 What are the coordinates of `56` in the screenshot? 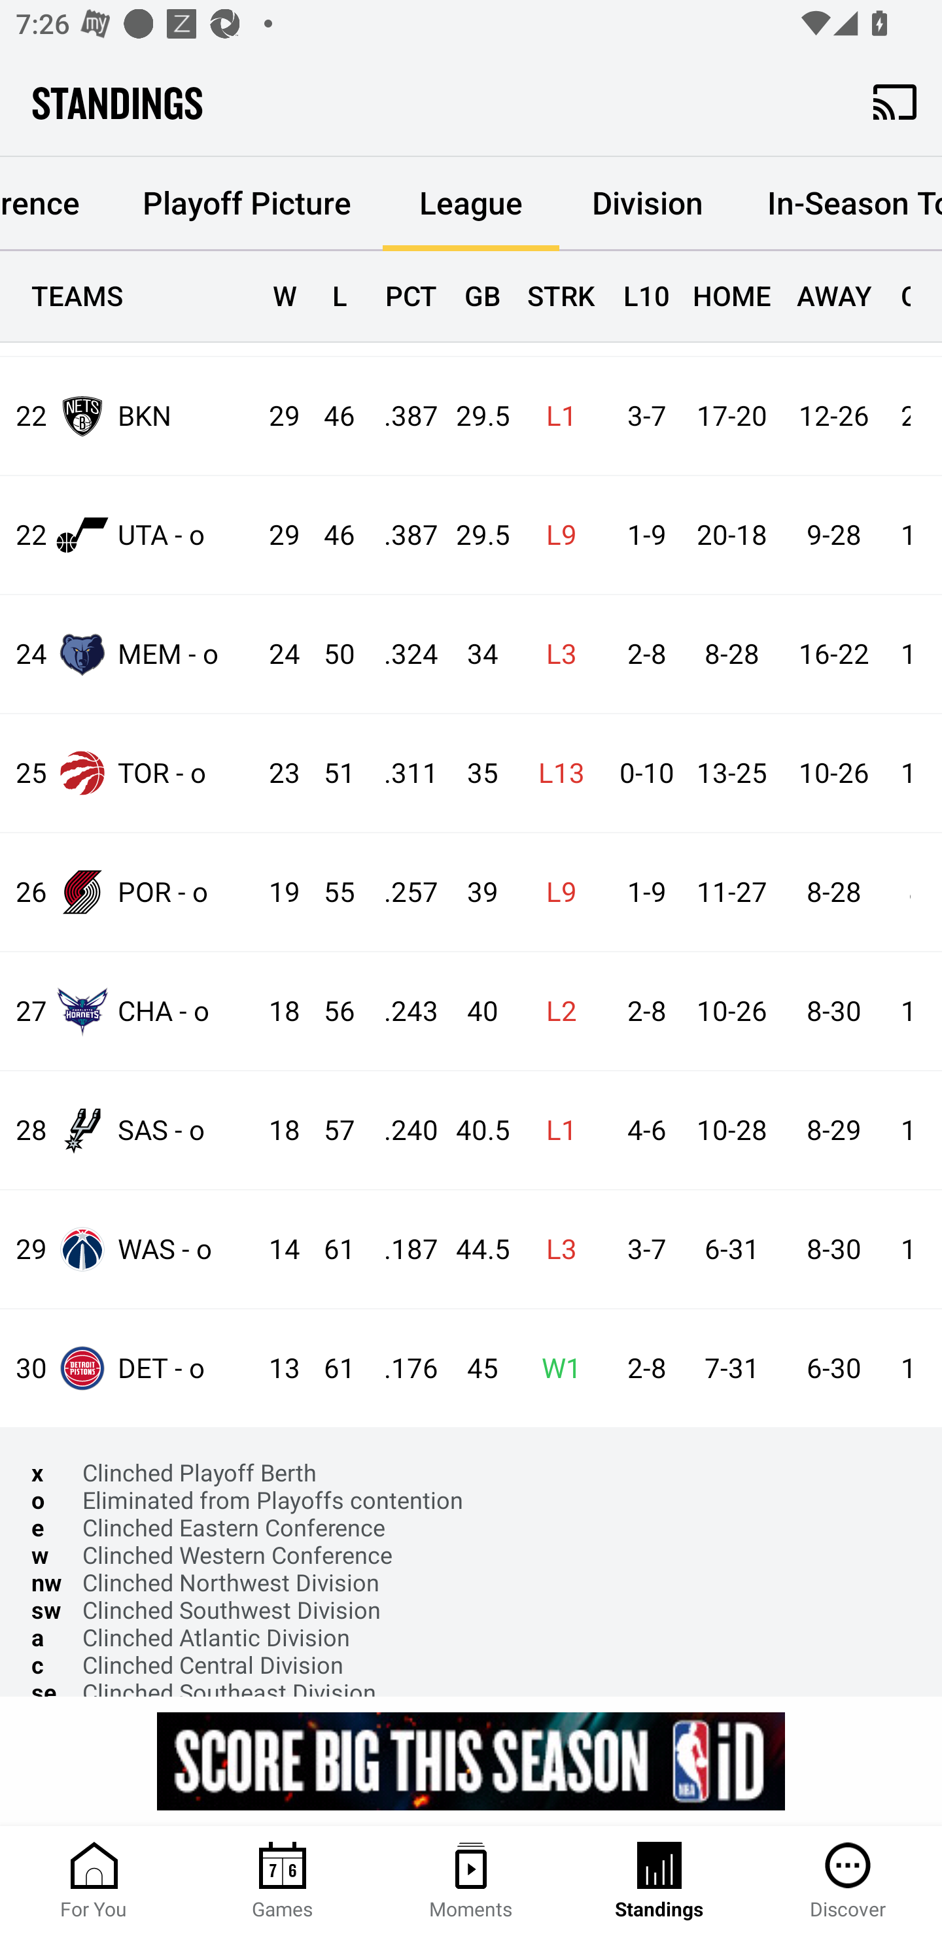 It's located at (328, 1011).